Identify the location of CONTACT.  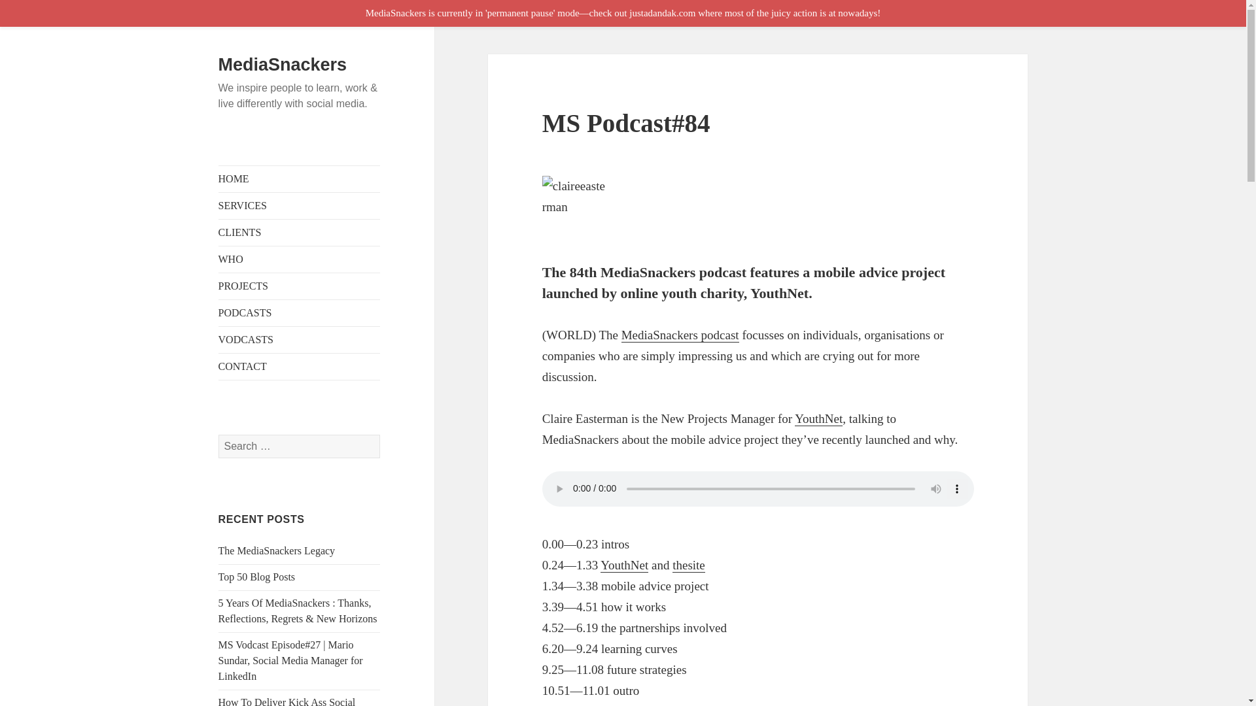
(300, 367).